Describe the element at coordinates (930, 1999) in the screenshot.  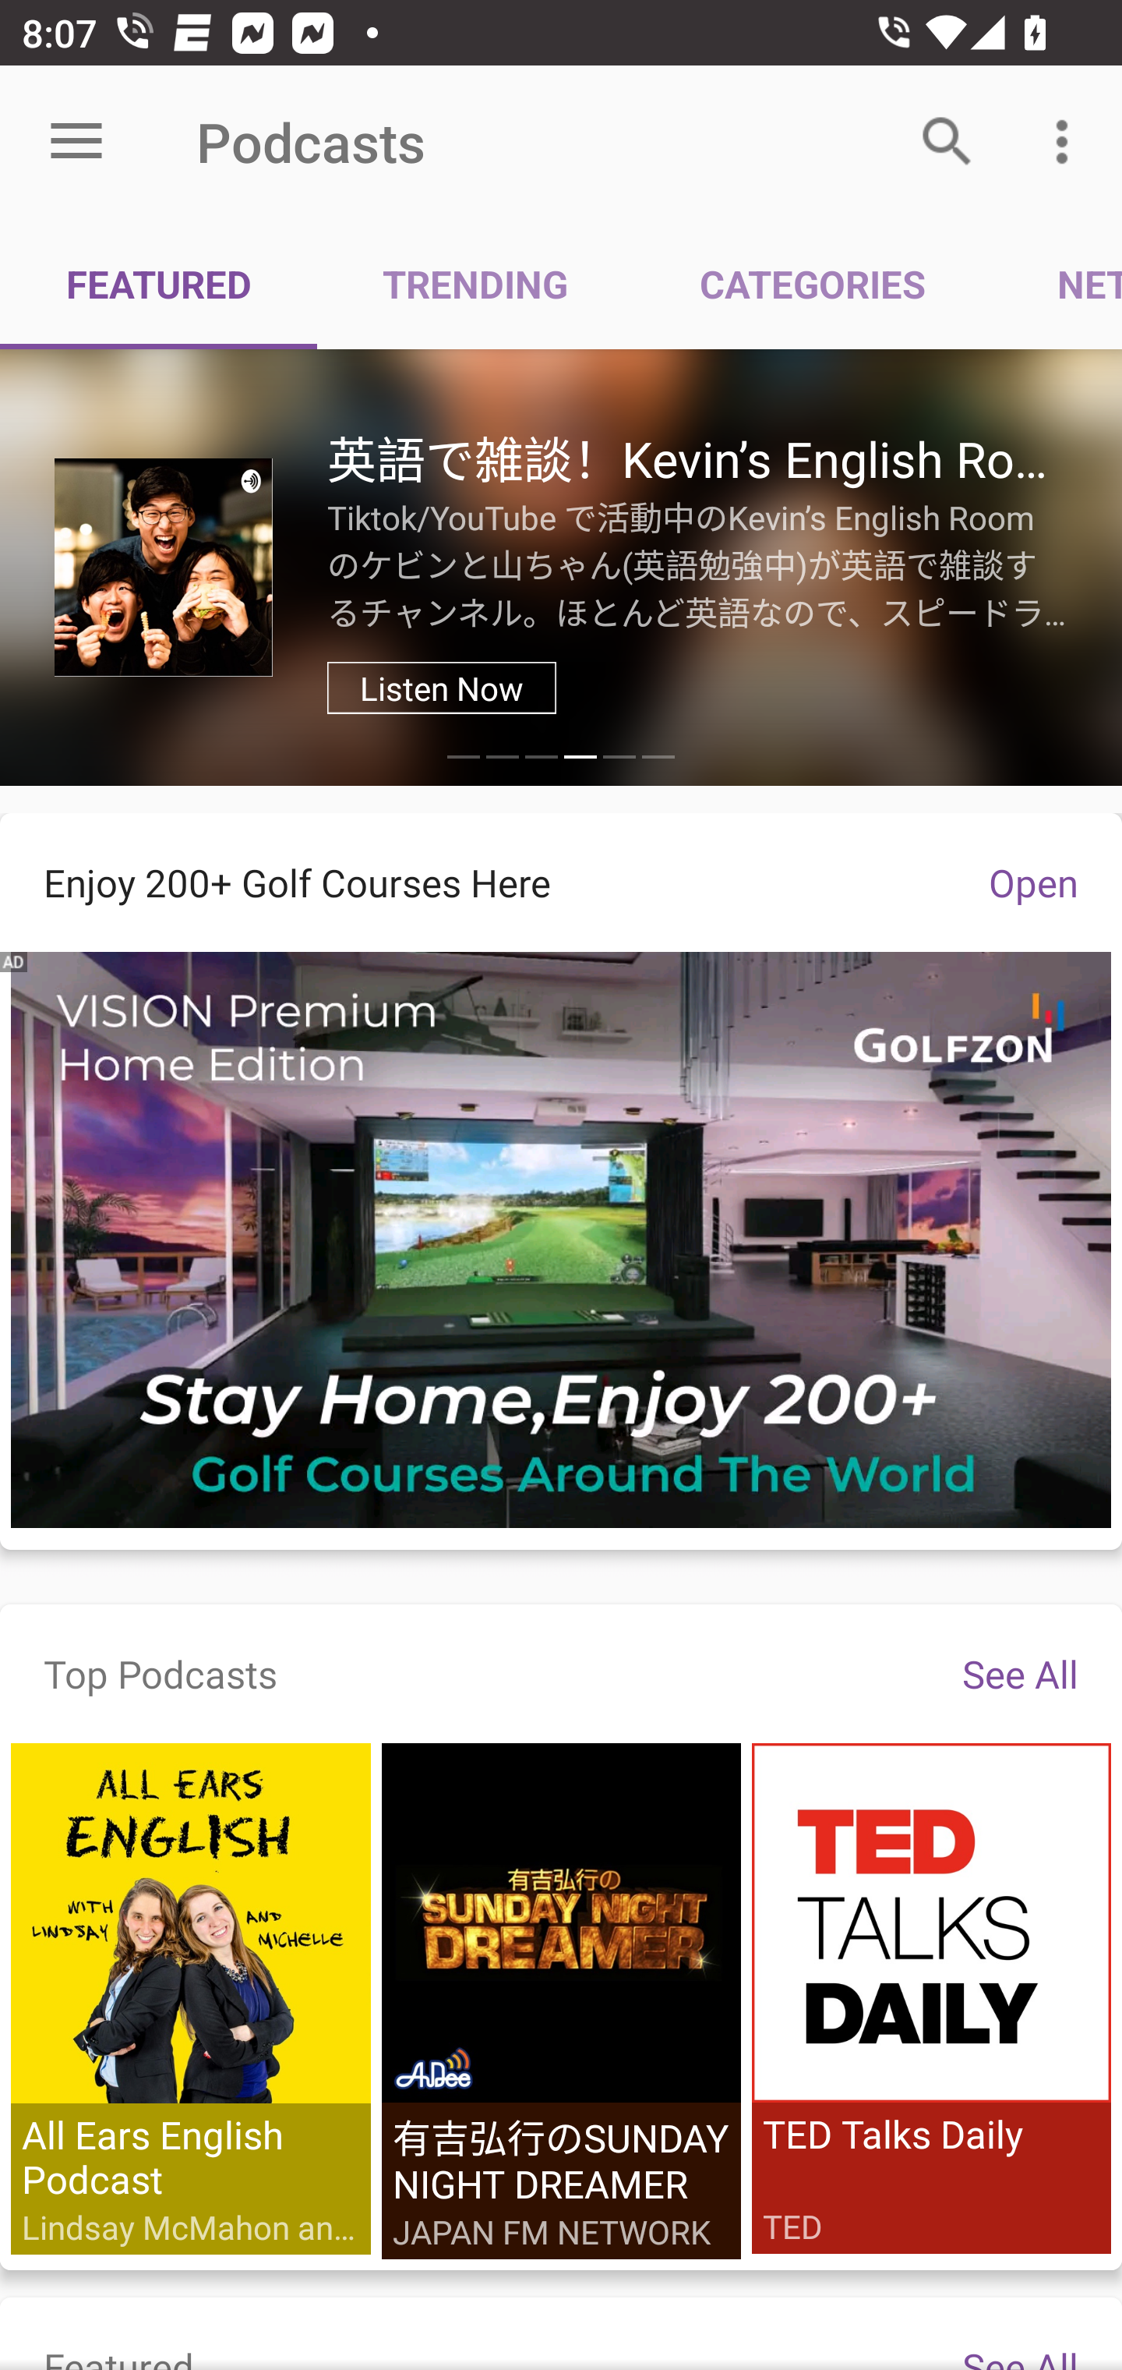
I see `TED Talks Daily TED` at that location.